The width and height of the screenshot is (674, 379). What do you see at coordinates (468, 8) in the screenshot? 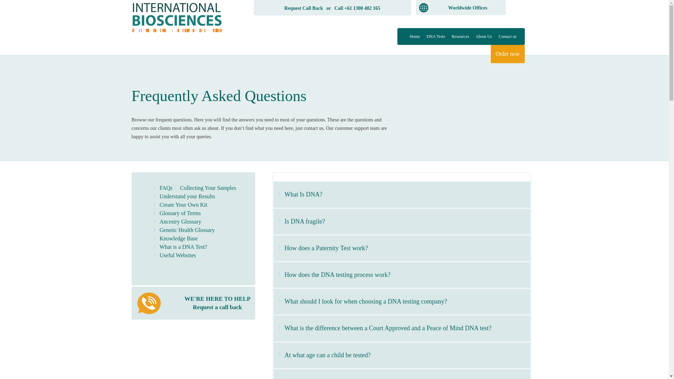
I see `Worldwide Offices` at bounding box center [468, 8].